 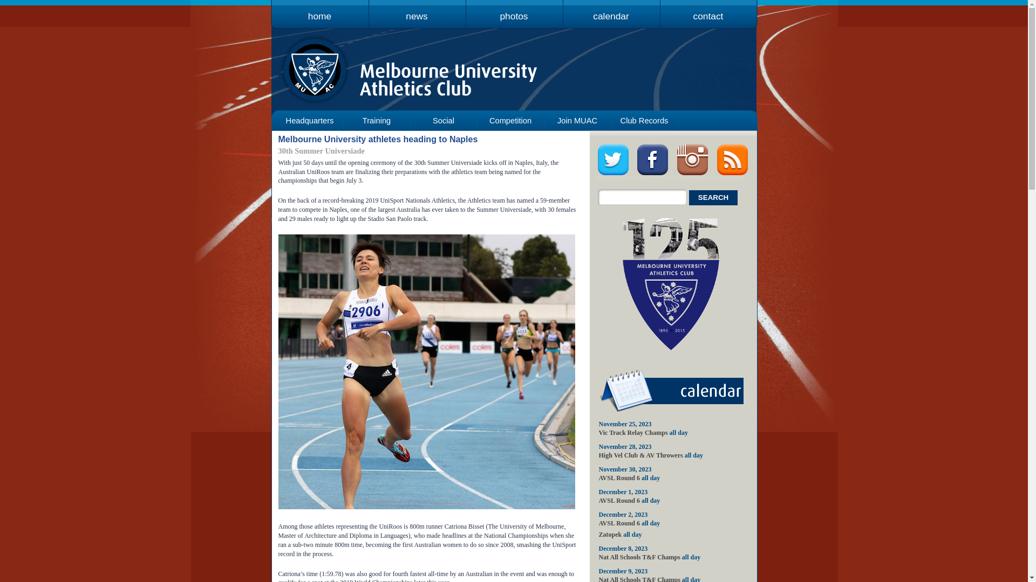 What do you see at coordinates (693, 174) in the screenshot?
I see `follow us on instagram` at bounding box center [693, 174].